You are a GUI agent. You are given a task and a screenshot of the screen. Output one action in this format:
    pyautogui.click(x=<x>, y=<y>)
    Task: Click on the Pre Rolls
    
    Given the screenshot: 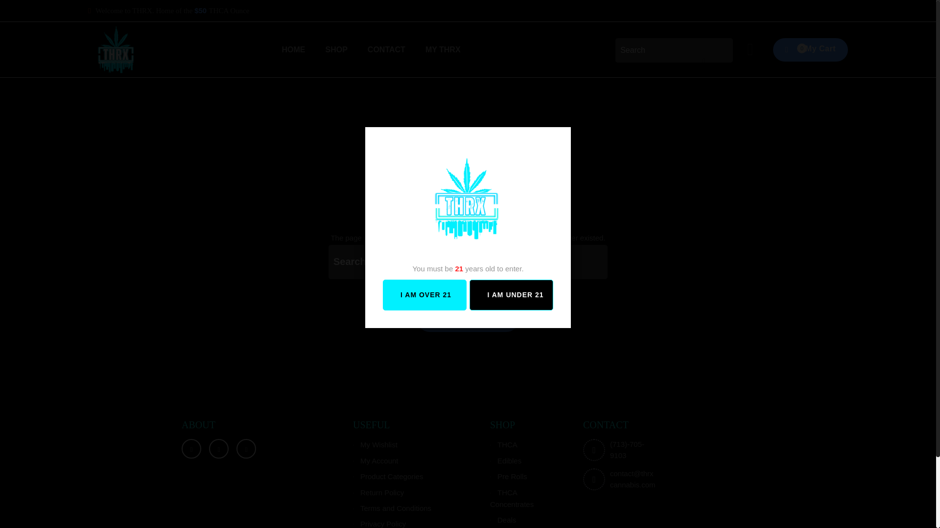 What is the action you would take?
    pyautogui.click(x=508, y=476)
    